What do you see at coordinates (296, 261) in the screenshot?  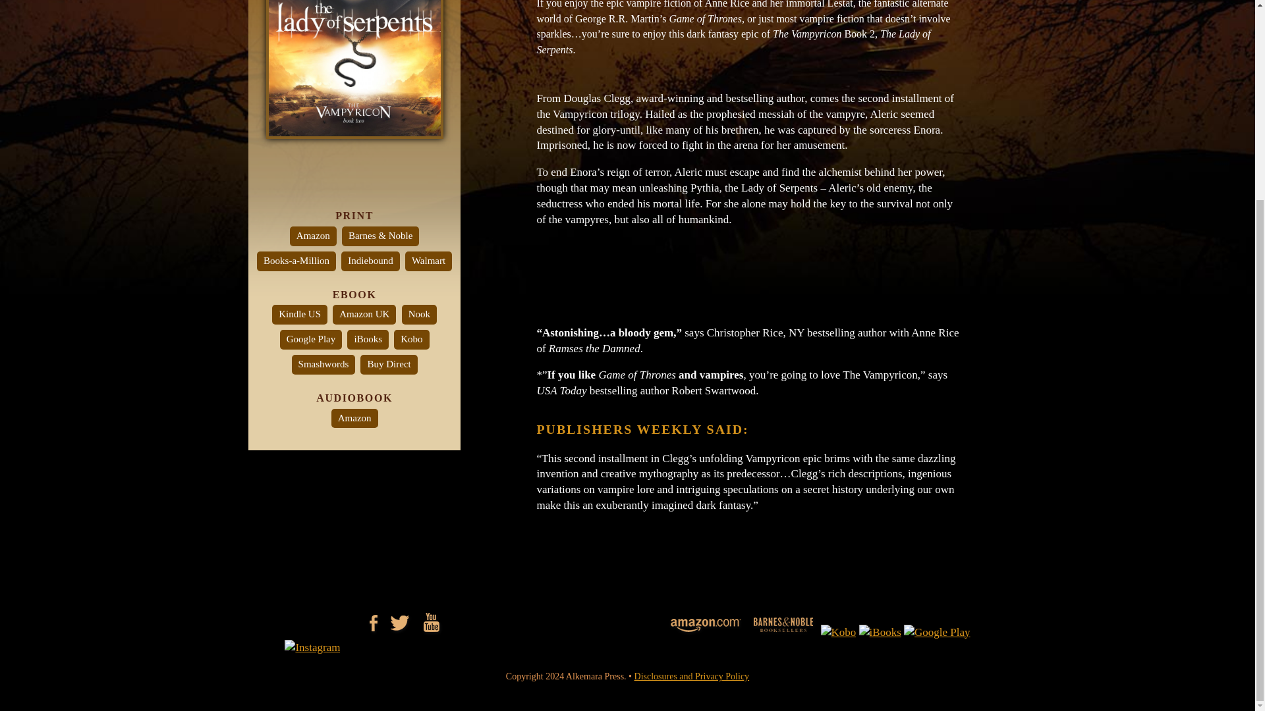 I see `Books-a-Million` at bounding box center [296, 261].